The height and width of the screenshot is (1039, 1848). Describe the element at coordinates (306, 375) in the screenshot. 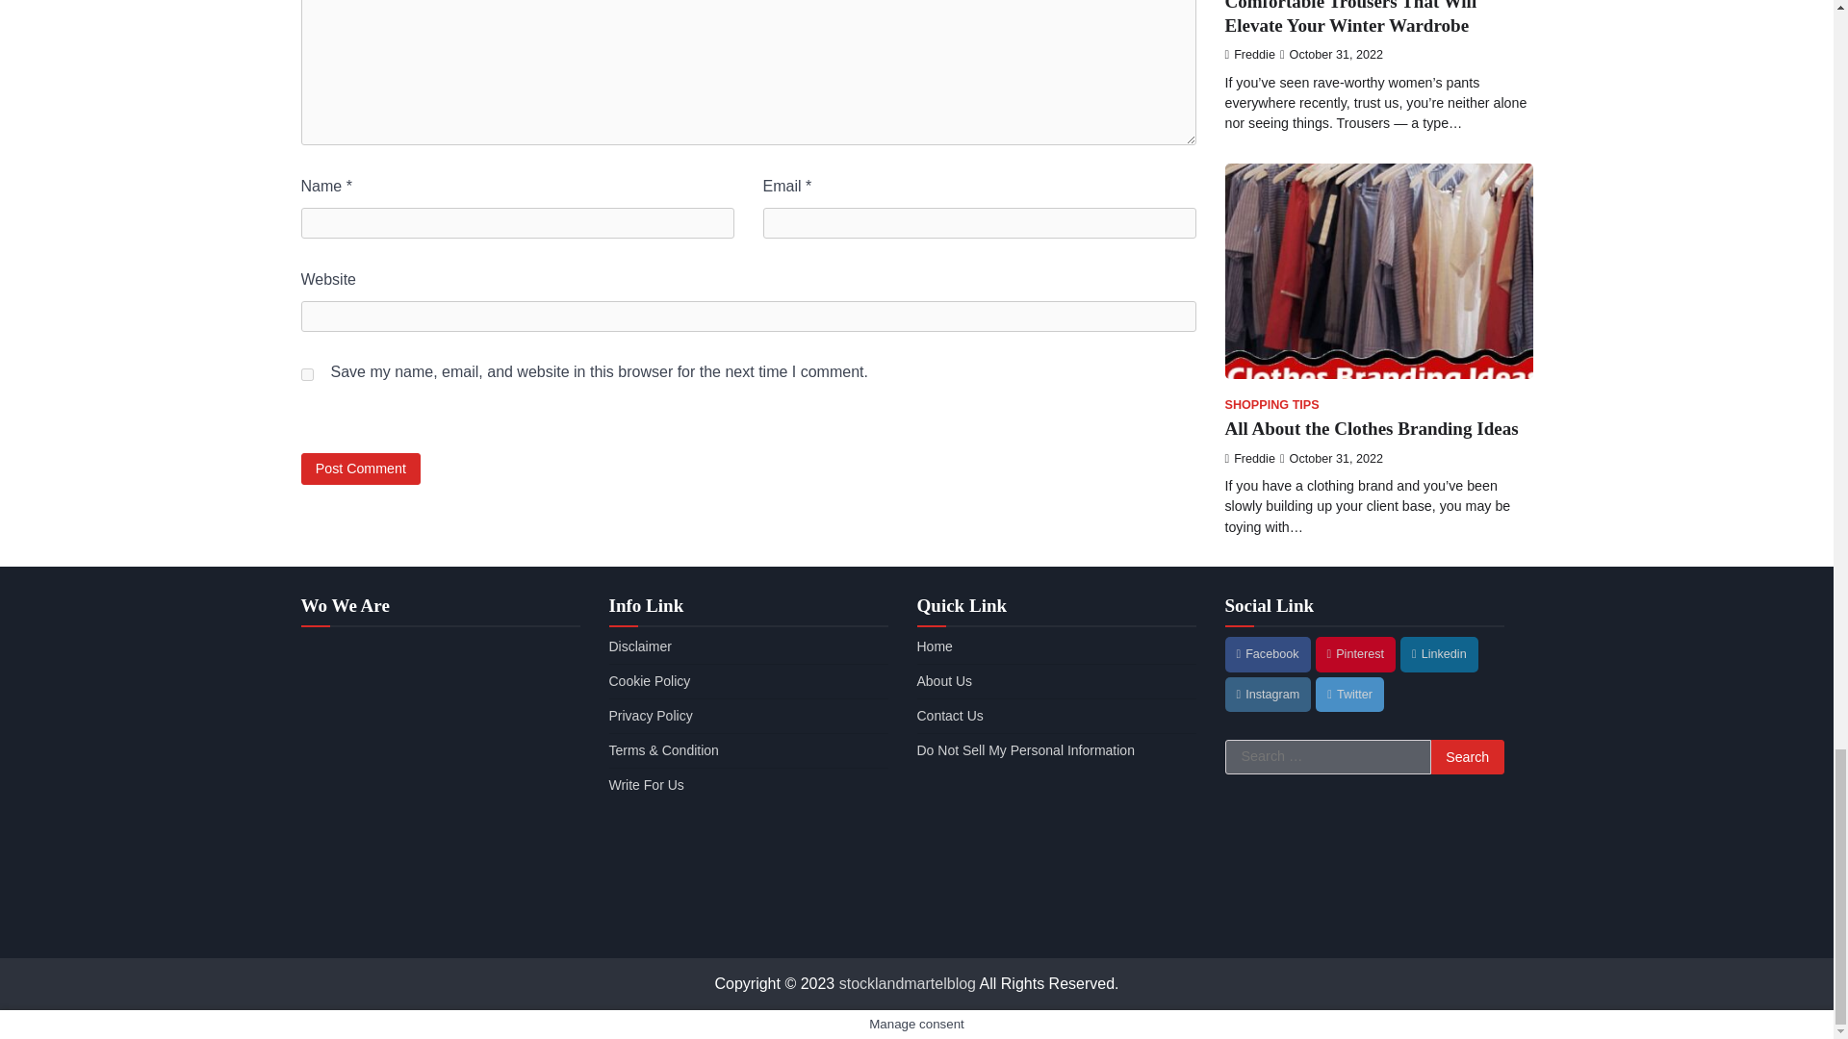

I see `yes` at that location.